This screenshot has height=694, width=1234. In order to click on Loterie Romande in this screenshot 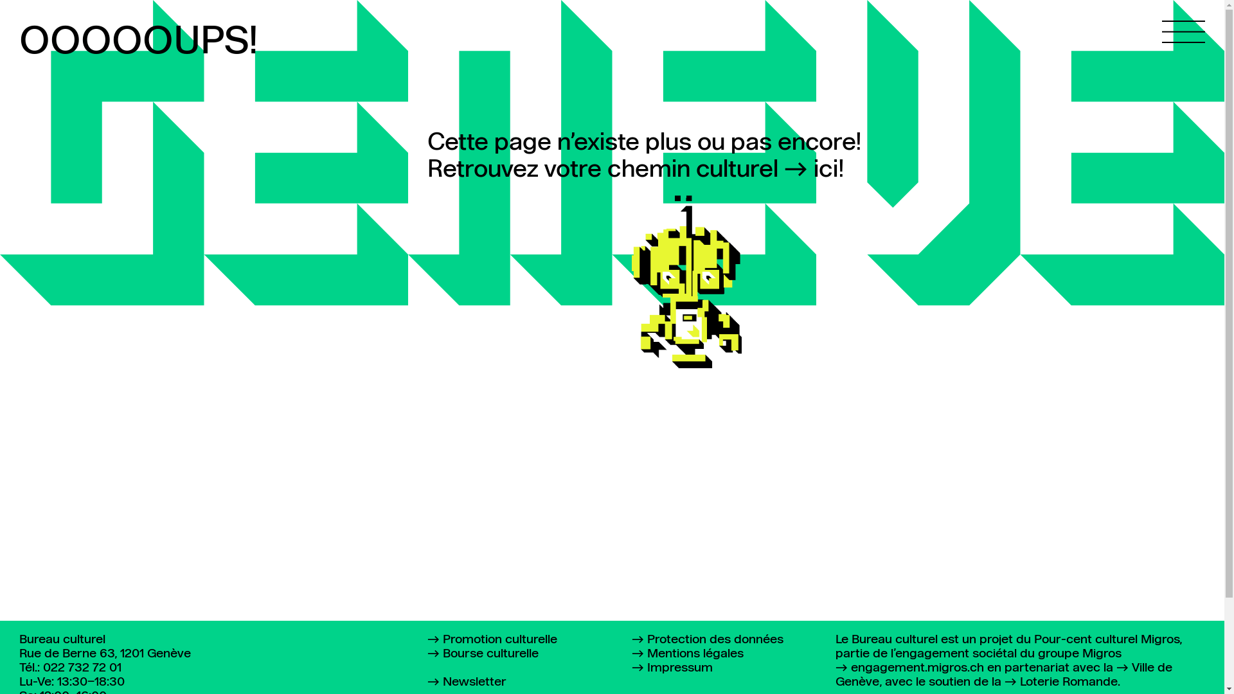, I will do `click(1061, 682)`.